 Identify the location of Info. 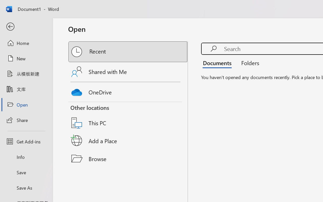
(26, 157).